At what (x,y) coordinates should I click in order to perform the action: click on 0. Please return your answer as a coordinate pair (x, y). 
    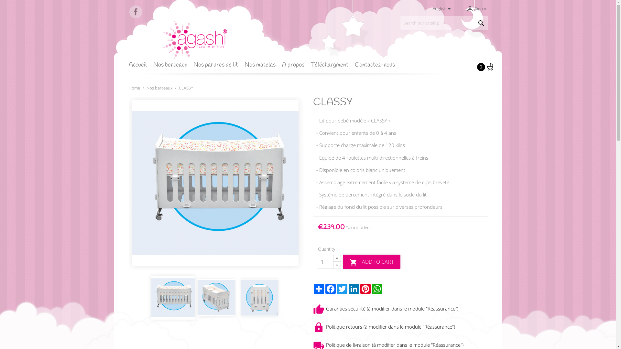
    Looking at the image, I should click on (487, 67).